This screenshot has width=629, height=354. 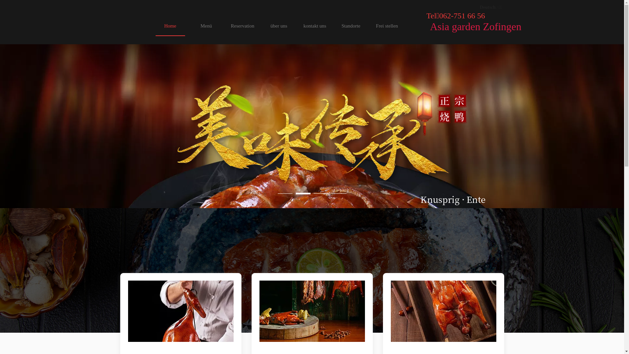 I want to click on Frei stellen, so click(x=387, y=26).